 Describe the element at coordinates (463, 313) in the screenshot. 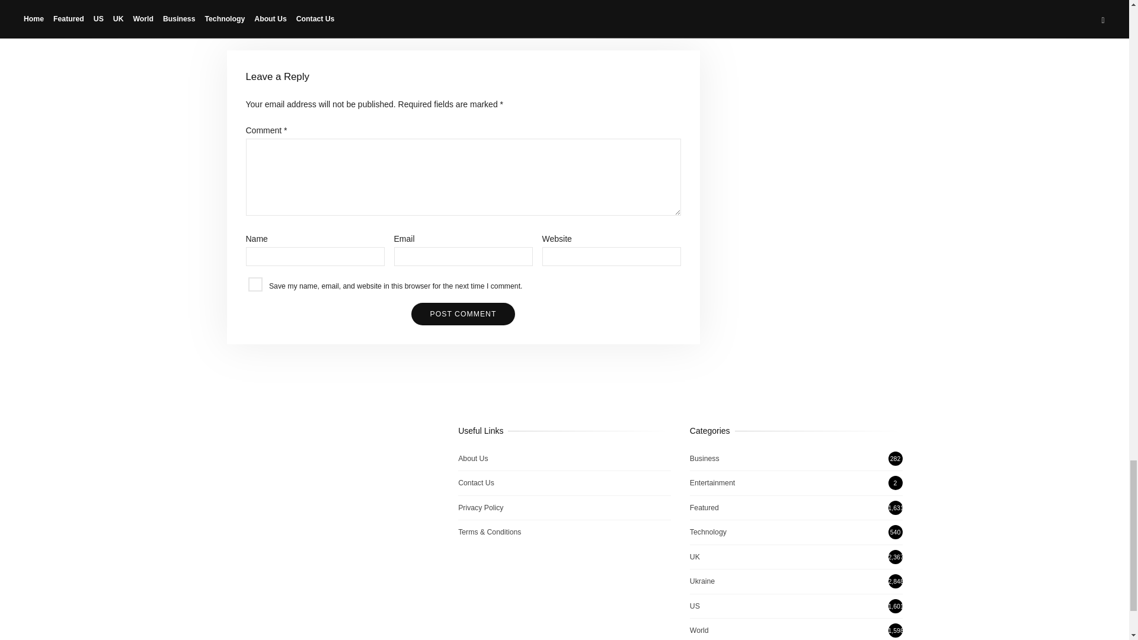

I see `Post Comment` at that location.